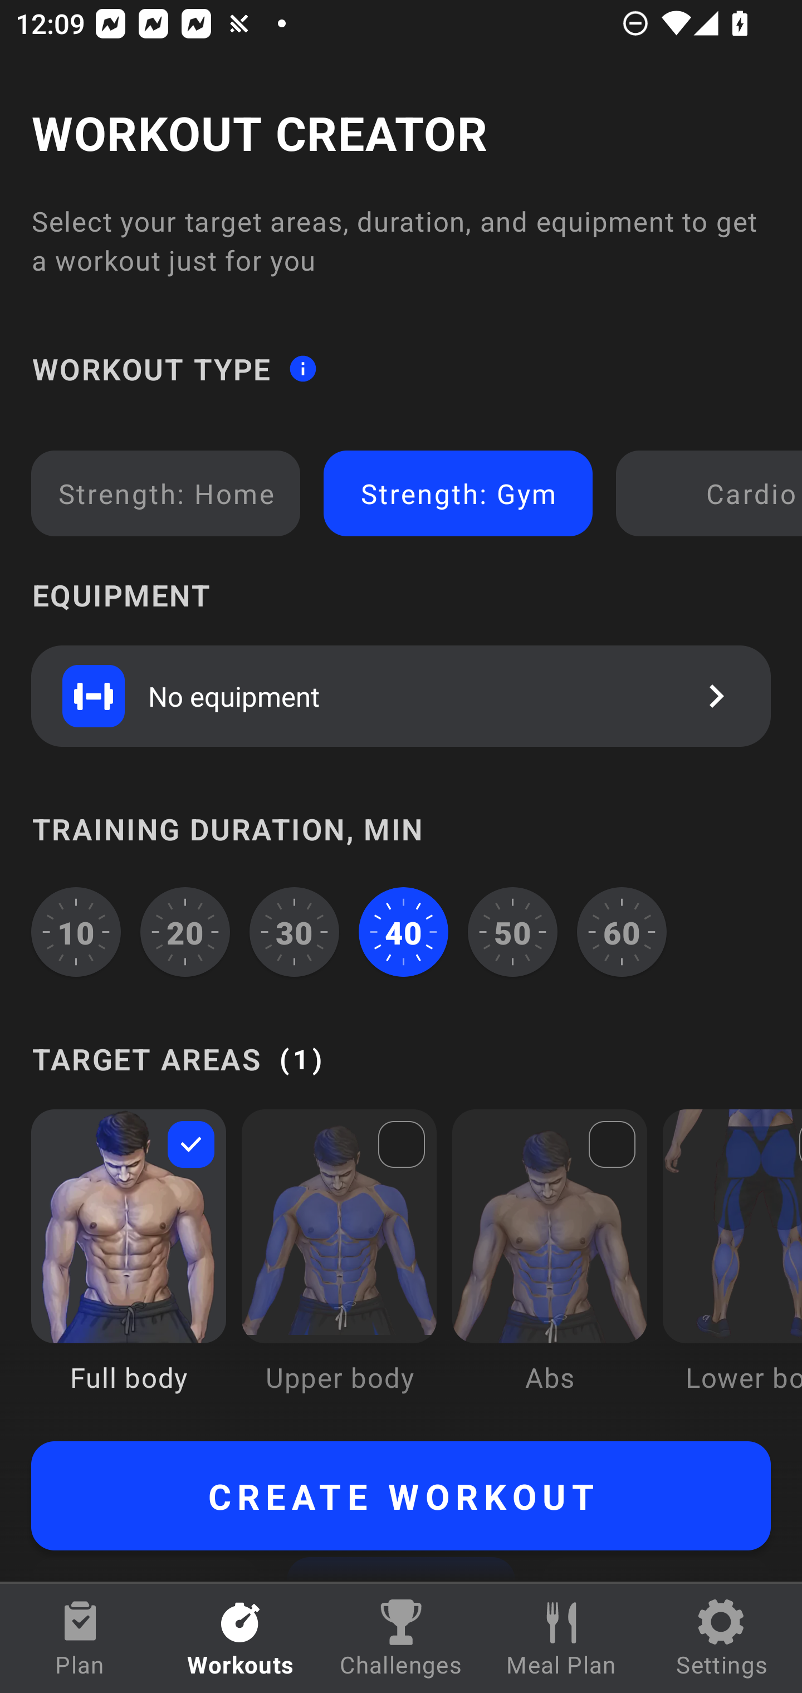 This screenshot has width=802, height=1693. What do you see at coordinates (339, 1266) in the screenshot?
I see `Upper body` at bounding box center [339, 1266].